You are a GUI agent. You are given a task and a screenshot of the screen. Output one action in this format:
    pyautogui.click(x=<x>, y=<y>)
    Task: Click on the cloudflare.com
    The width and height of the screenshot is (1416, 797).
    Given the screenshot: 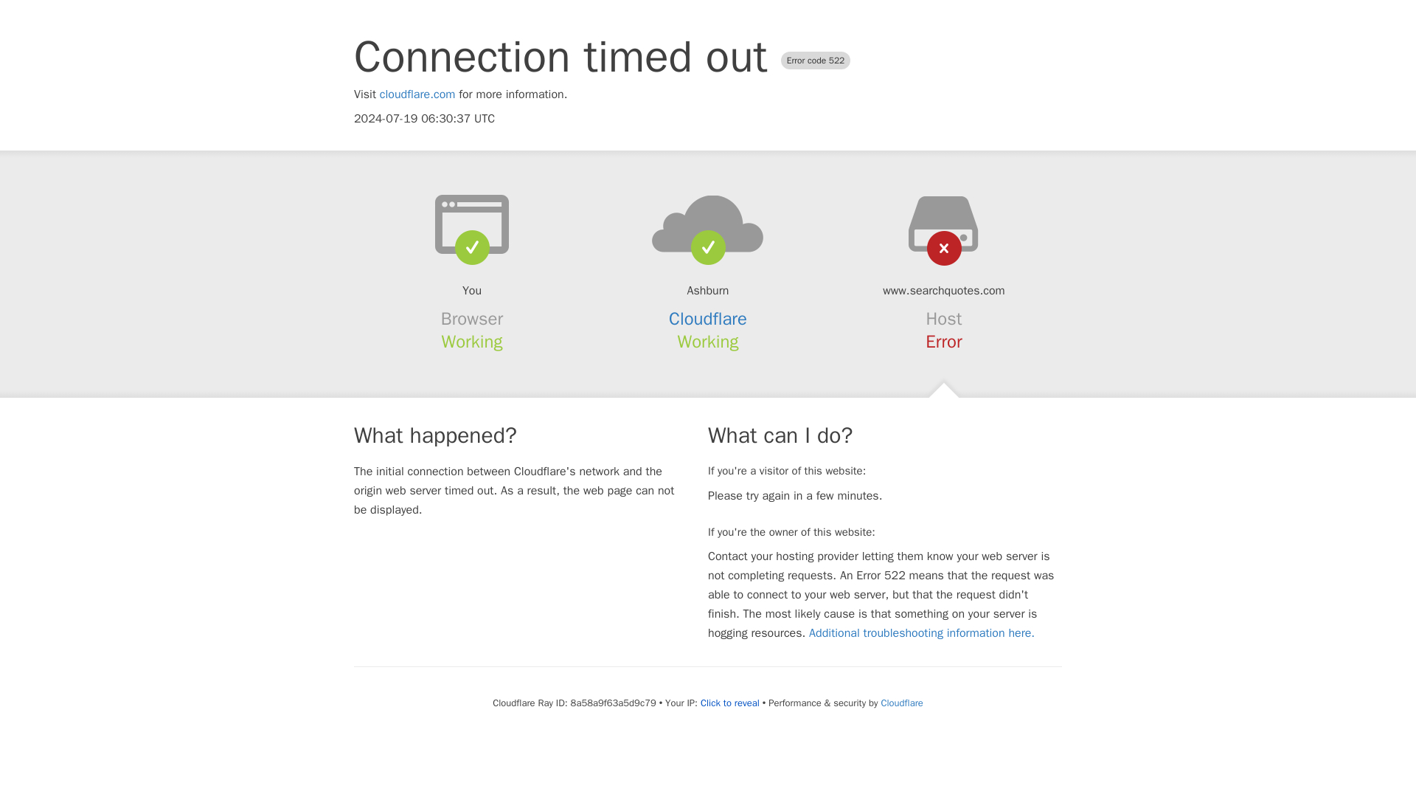 What is the action you would take?
    pyautogui.click(x=417, y=94)
    